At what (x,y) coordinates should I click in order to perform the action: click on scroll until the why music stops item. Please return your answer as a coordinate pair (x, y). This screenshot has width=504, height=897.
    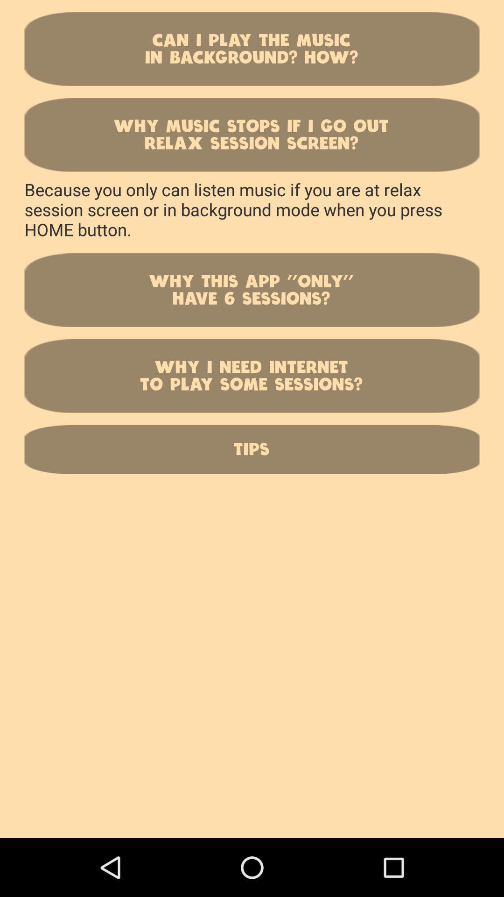
    Looking at the image, I should click on (252, 135).